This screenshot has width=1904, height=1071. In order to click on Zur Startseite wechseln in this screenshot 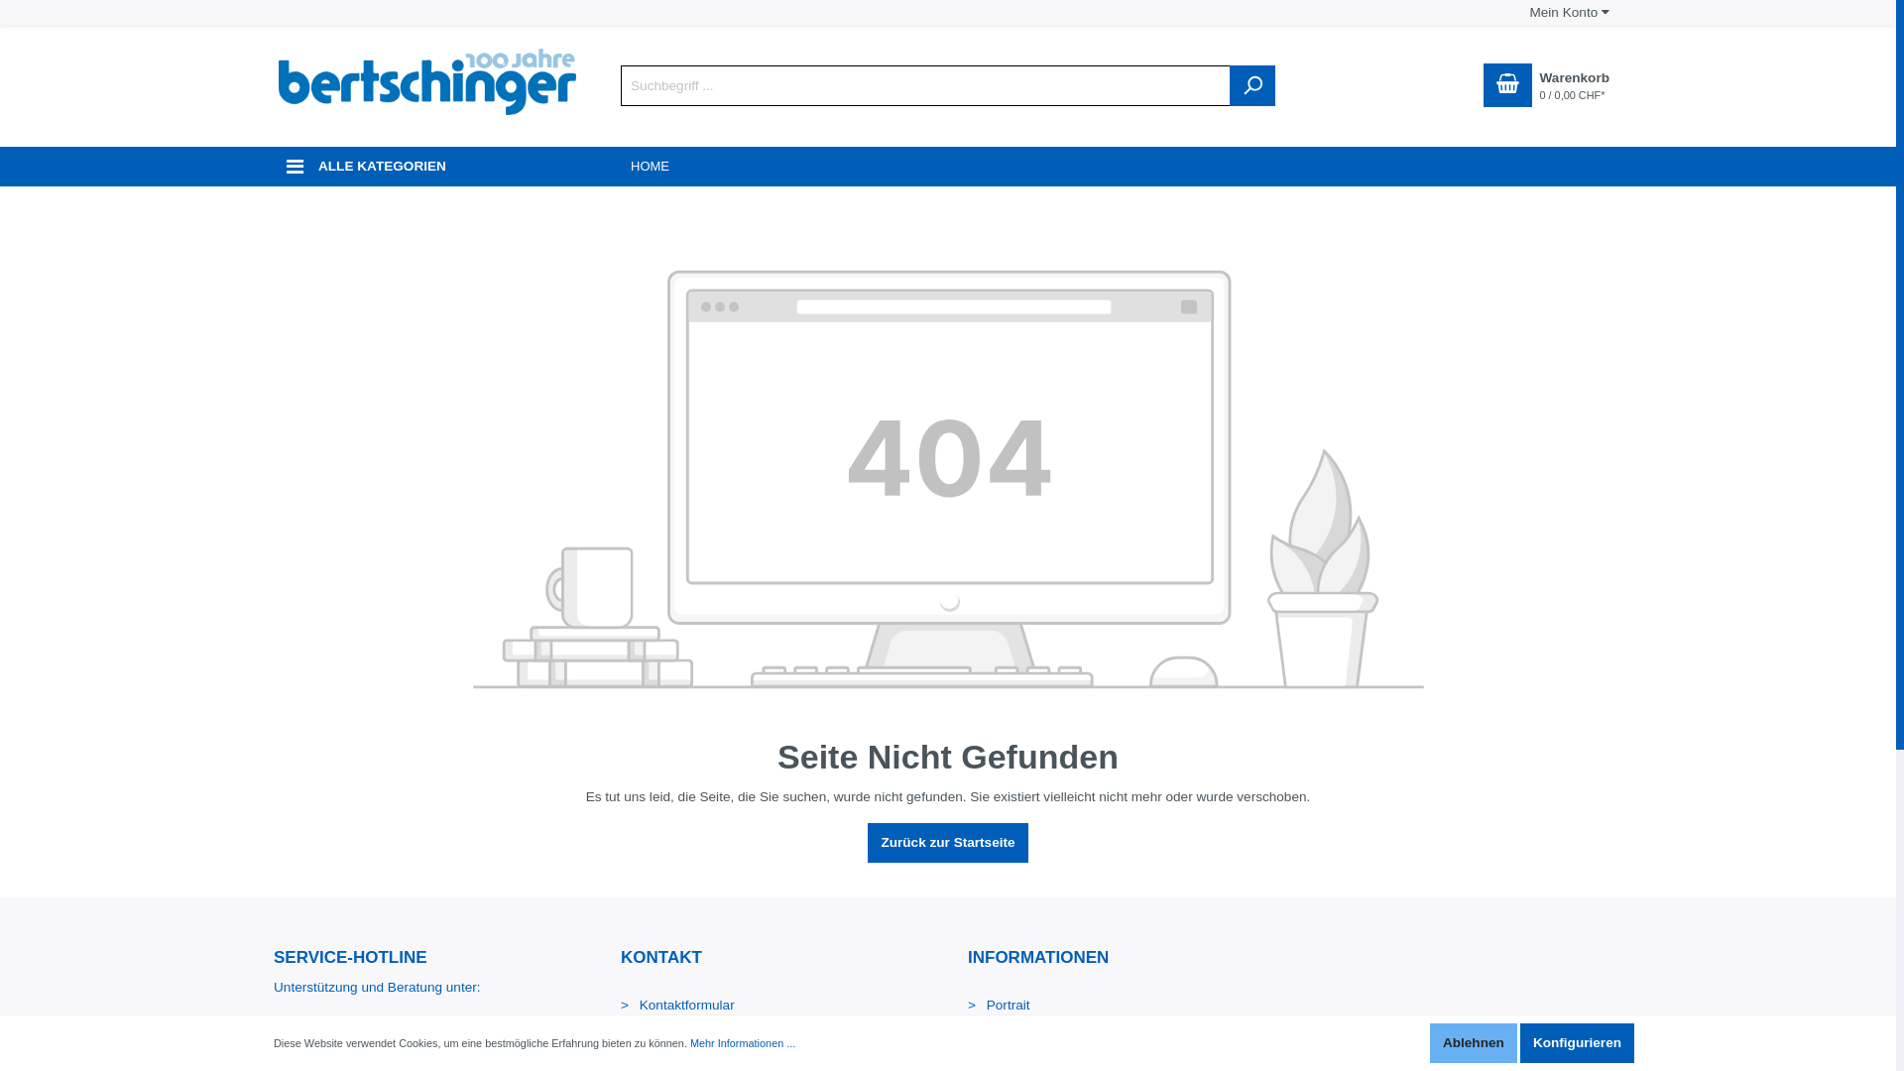, I will do `click(427, 81)`.